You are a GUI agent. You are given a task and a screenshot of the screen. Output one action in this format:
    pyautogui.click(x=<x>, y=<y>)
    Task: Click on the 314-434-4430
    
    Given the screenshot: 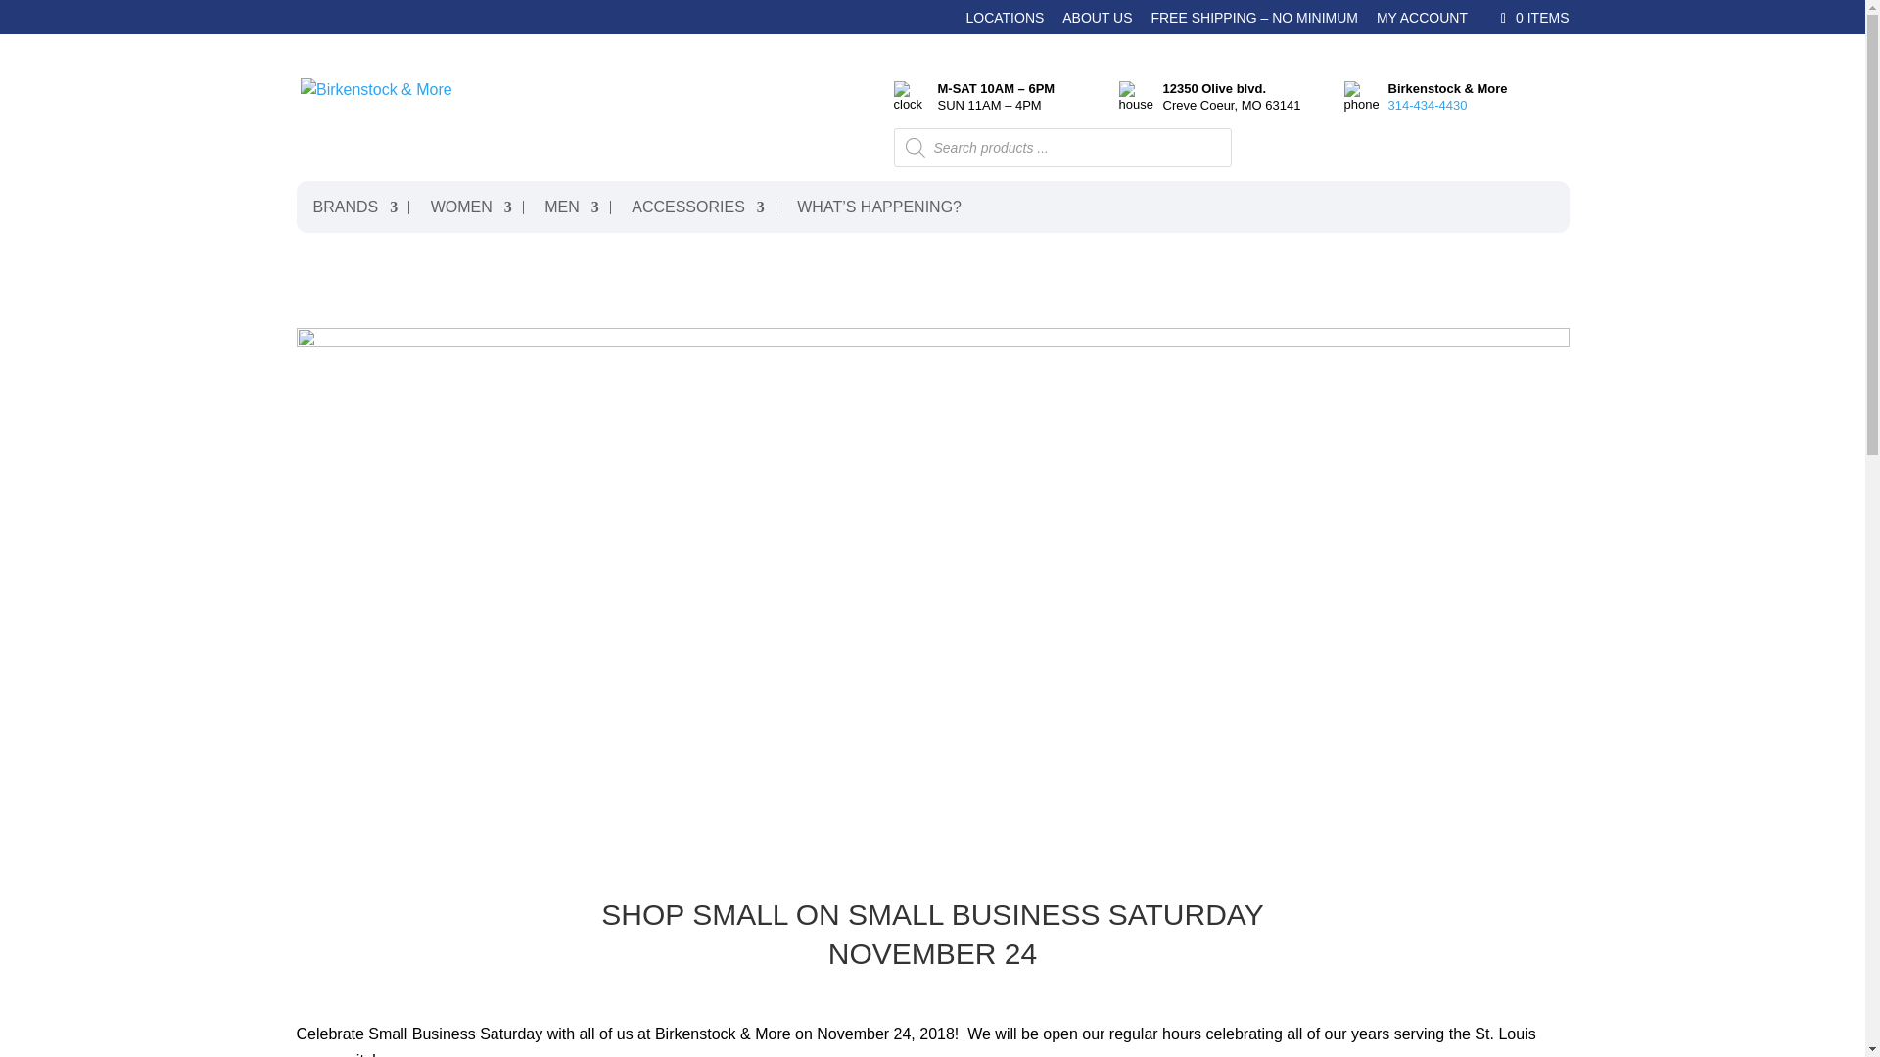 What is the action you would take?
    pyautogui.click(x=1428, y=105)
    